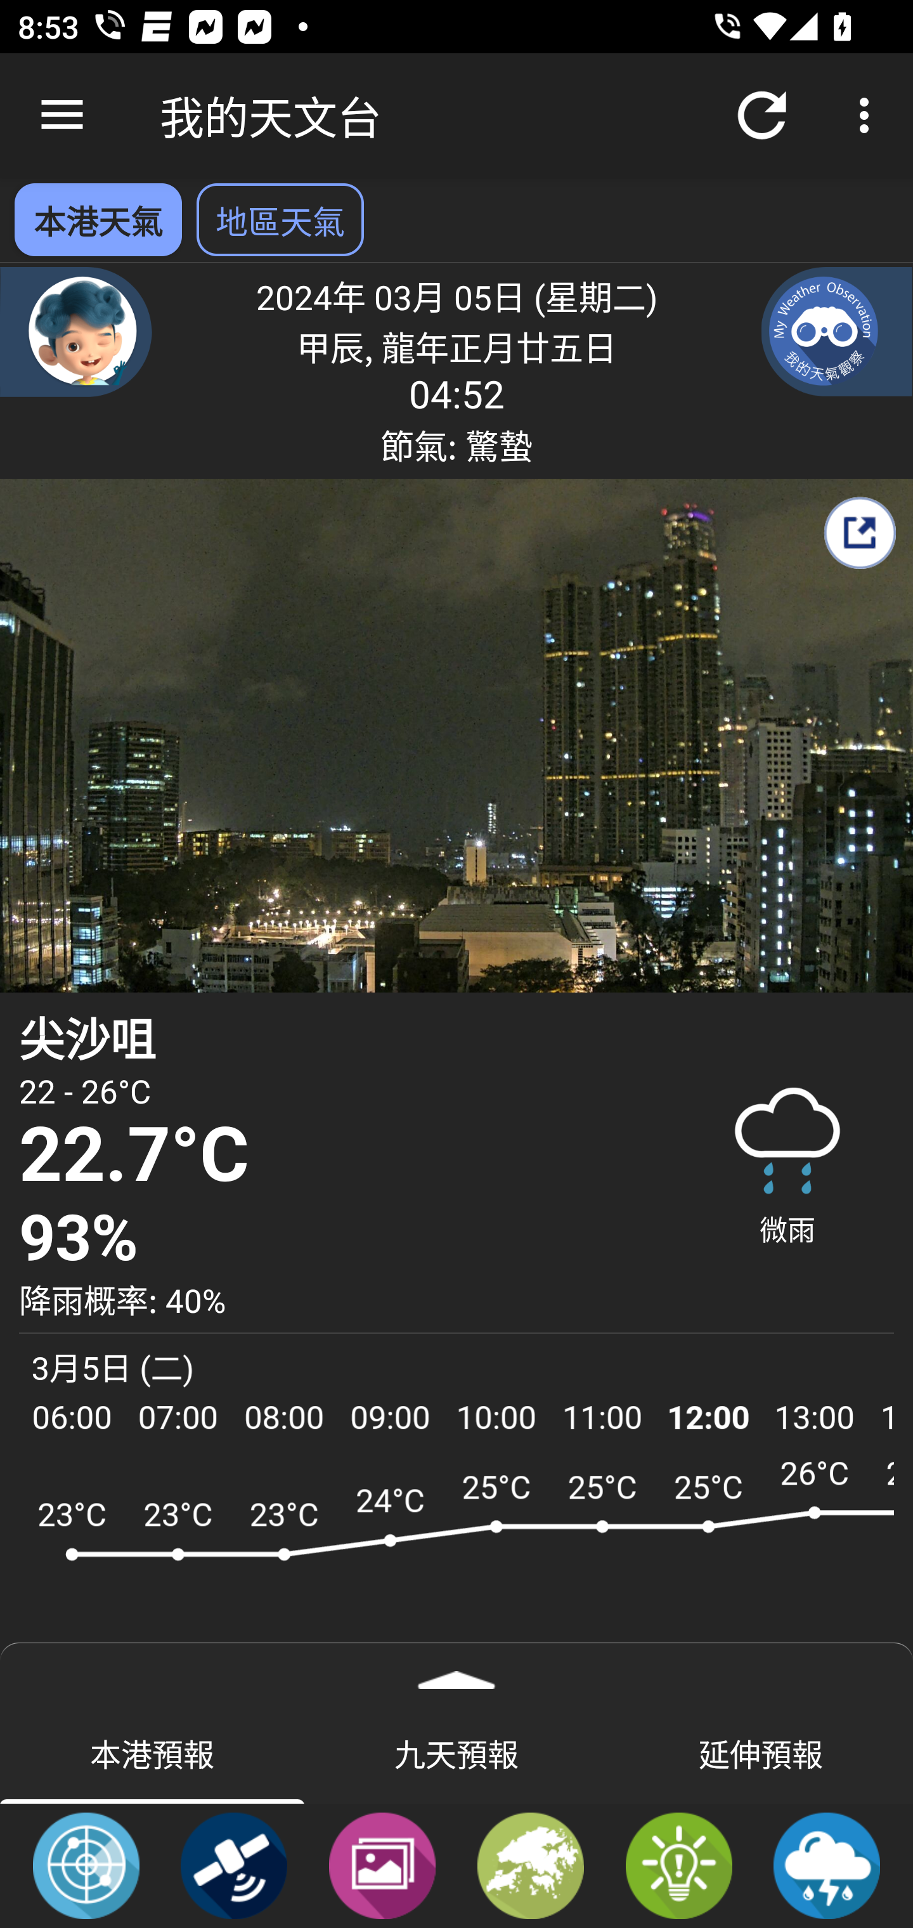 The height and width of the screenshot is (1928, 913). I want to click on 本港天氣 已選擇 本港天氣, so click(98, 219).